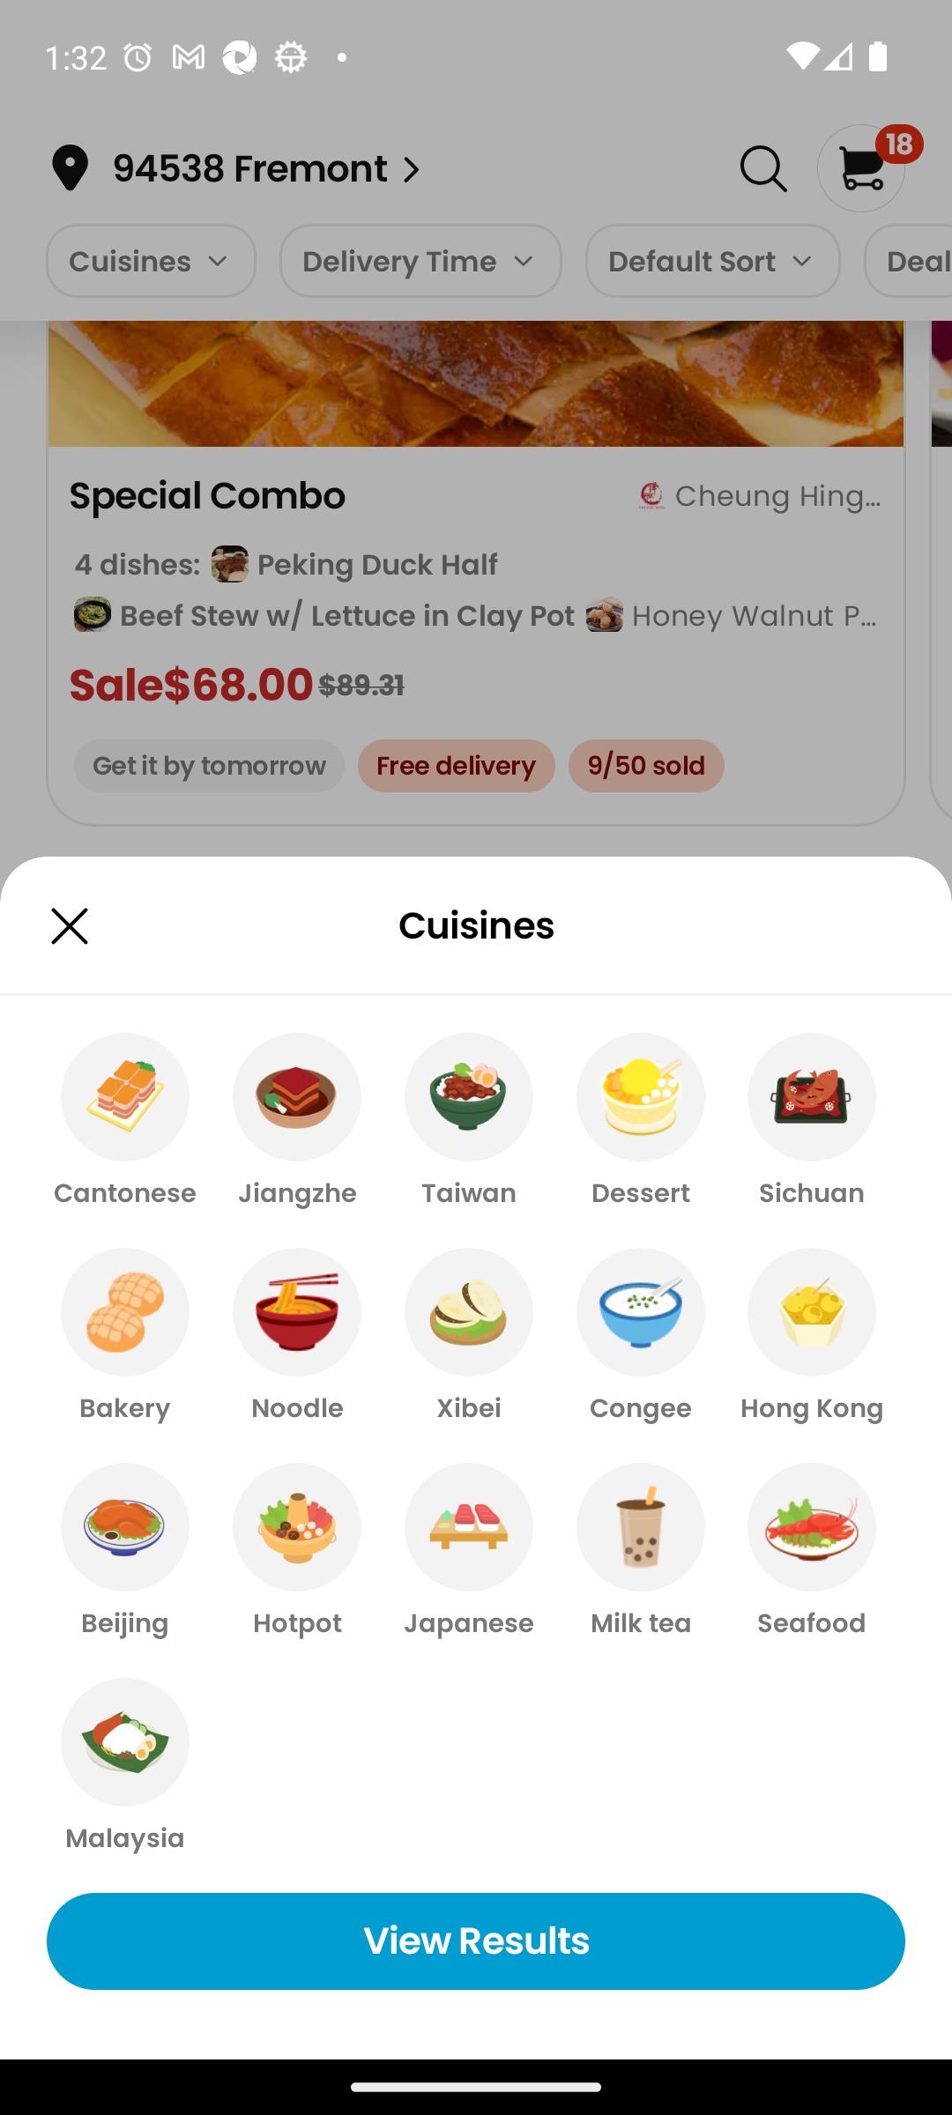 This screenshot has height=2115, width=952. Describe the element at coordinates (296, 1552) in the screenshot. I see `Image Hotpot` at that location.